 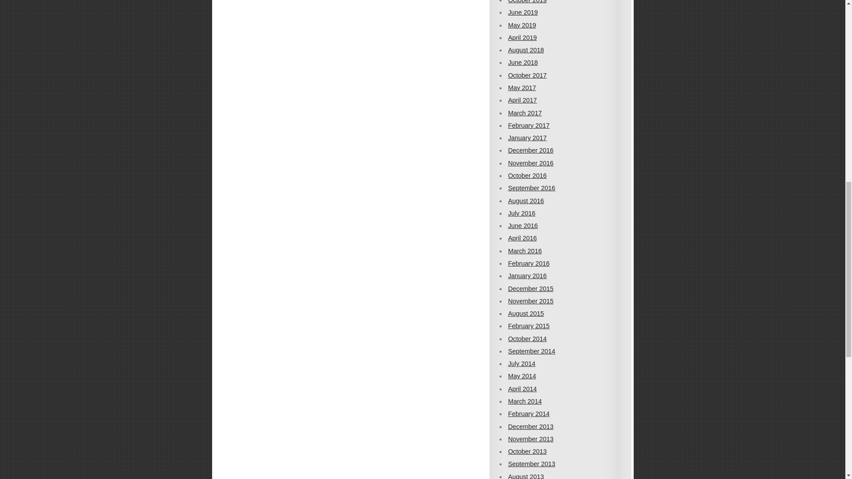 What do you see at coordinates (523, 62) in the screenshot?
I see `June 2018` at bounding box center [523, 62].